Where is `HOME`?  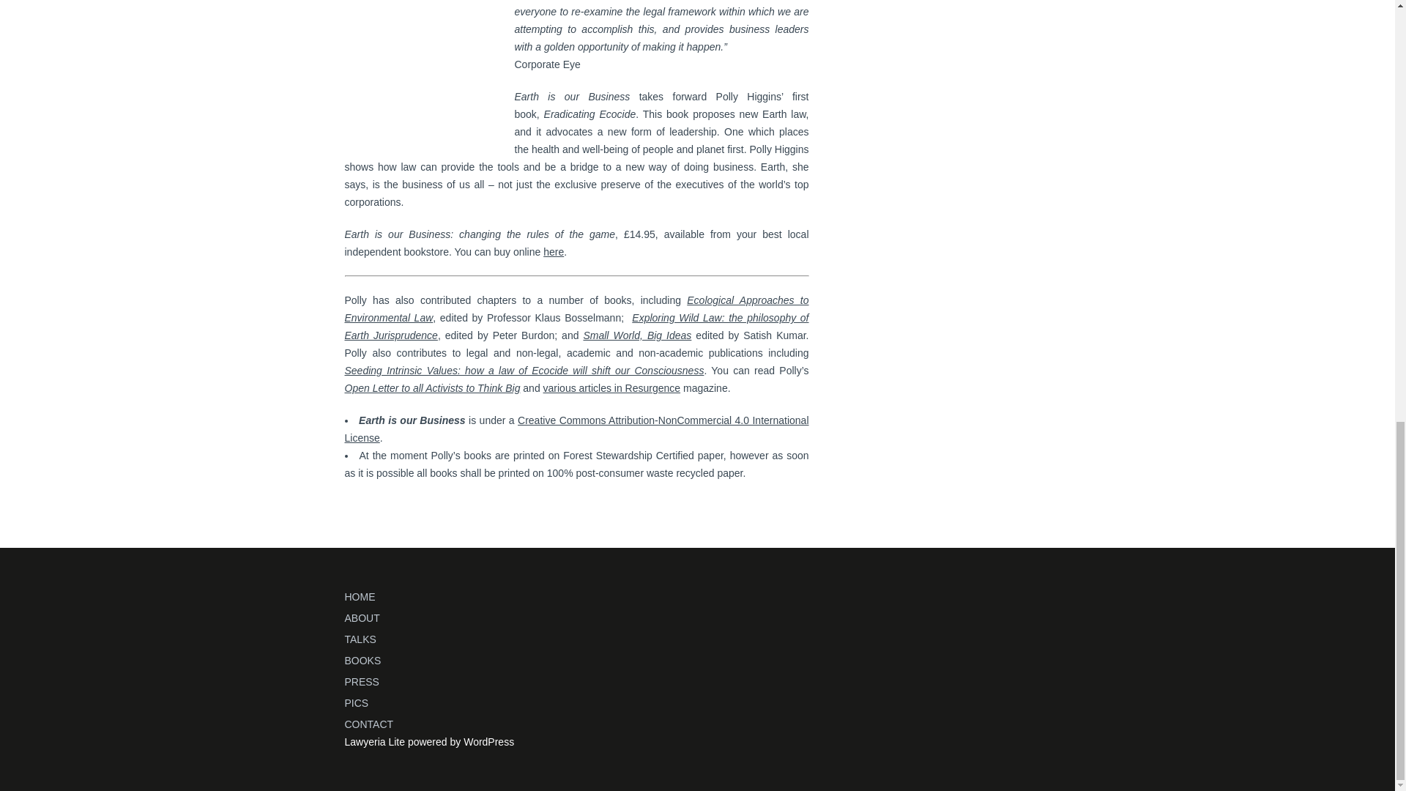
HOME is located at coordinates (360, 596).